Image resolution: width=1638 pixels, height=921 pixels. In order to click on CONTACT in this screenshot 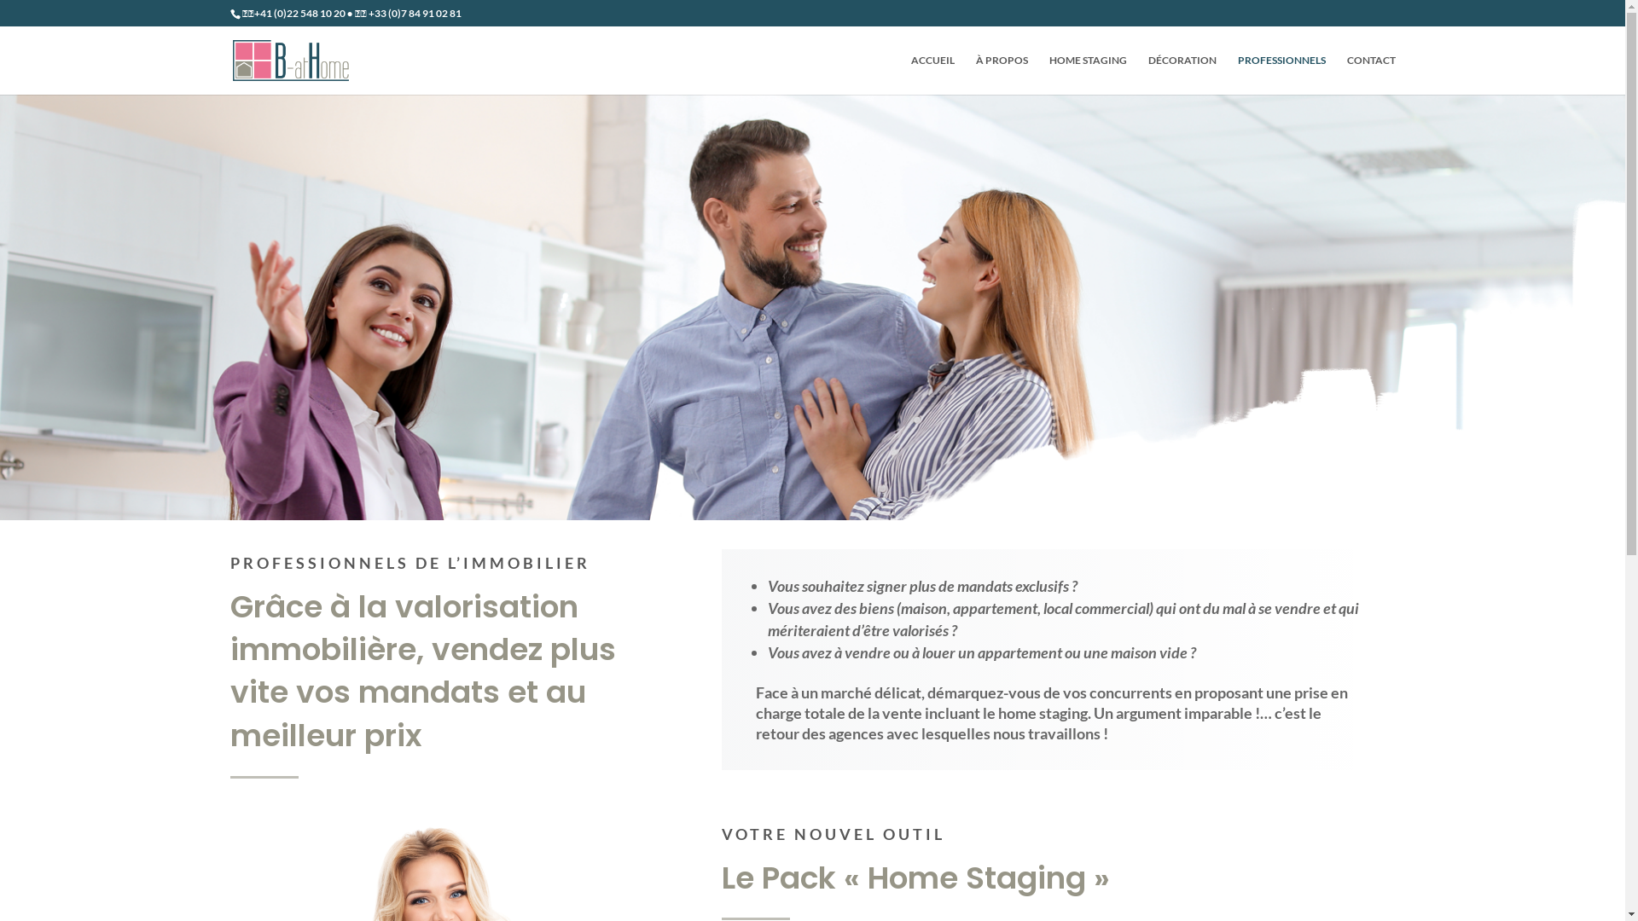, I will do `click(1370, 75)`.